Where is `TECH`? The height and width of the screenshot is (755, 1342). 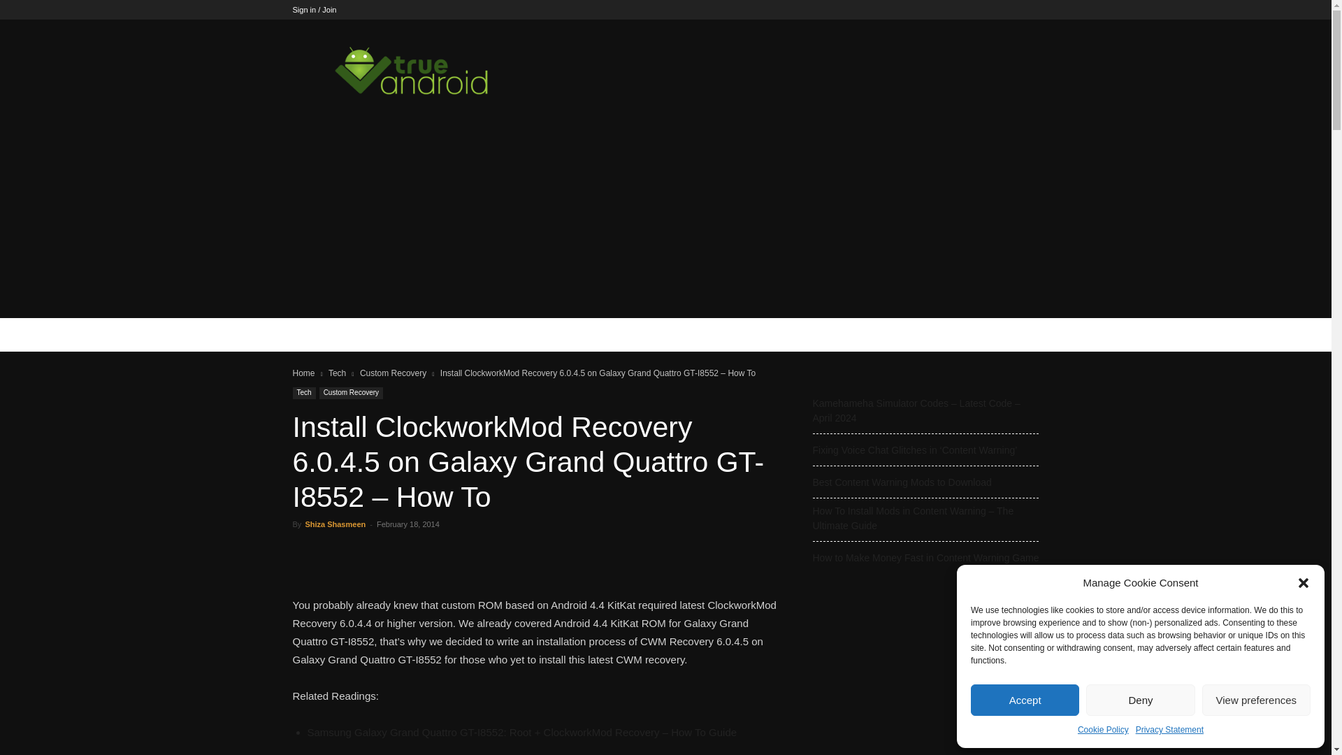 TECH is located at coordinates (363, 334).